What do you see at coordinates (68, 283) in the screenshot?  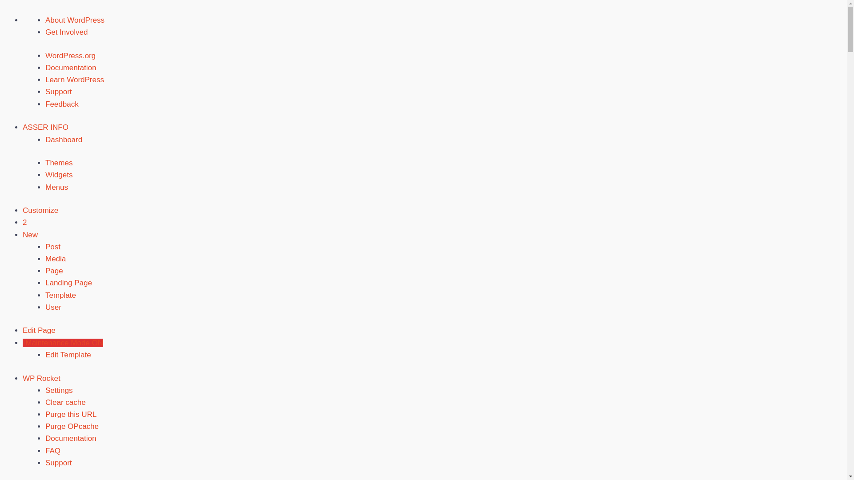 I see `Landing Page` at bounding box center [68, 283].